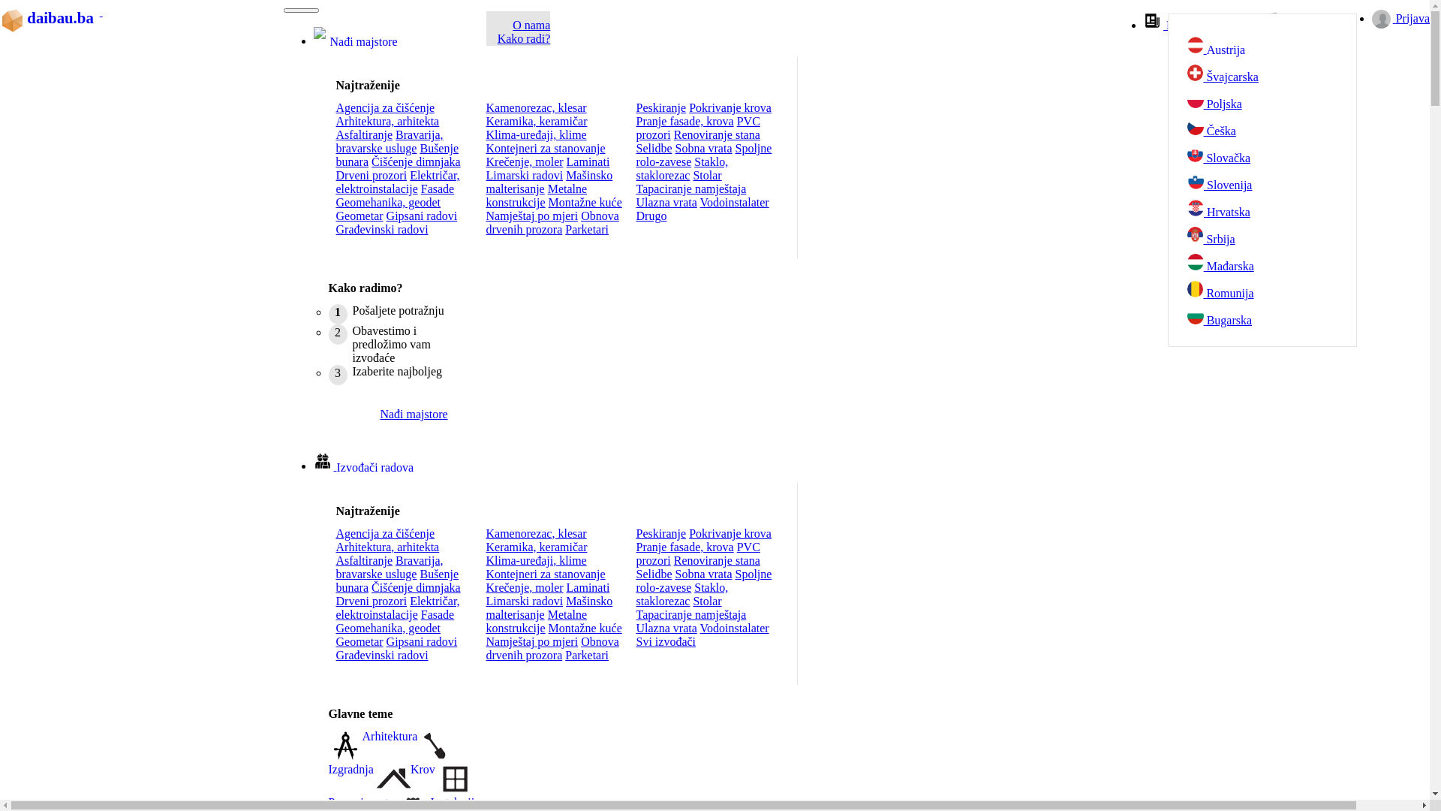 This screenshot has height=811, width=1441. I want to click on Selidbe, so click(654, 574).